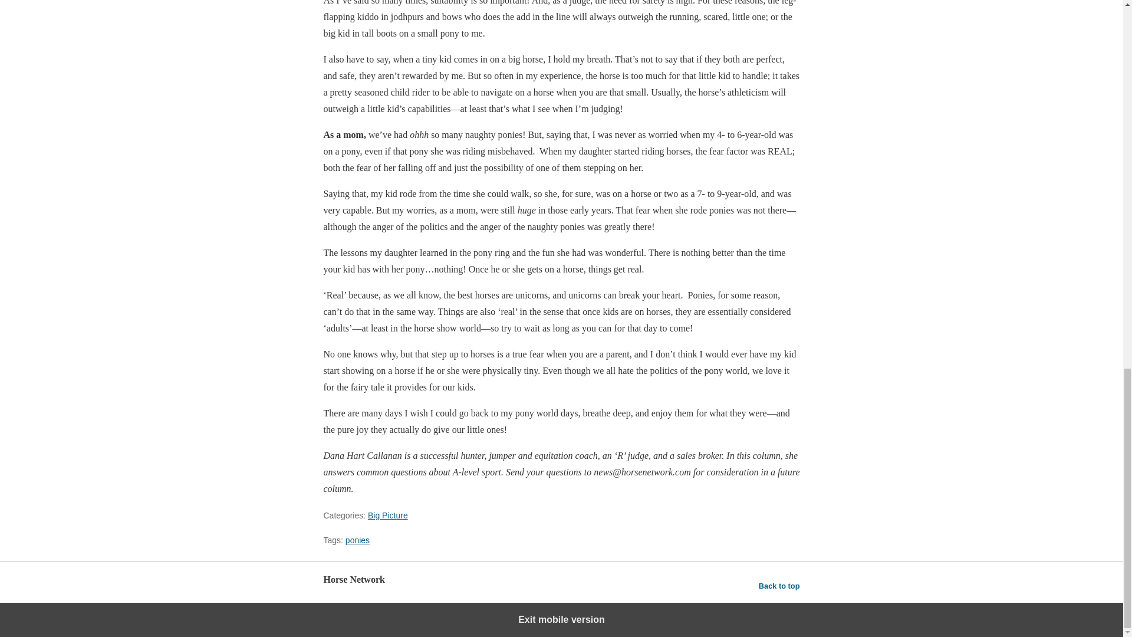 The width and height of the screenshot is (1132, 637). I want to click on Back to top, so click(779, 586).